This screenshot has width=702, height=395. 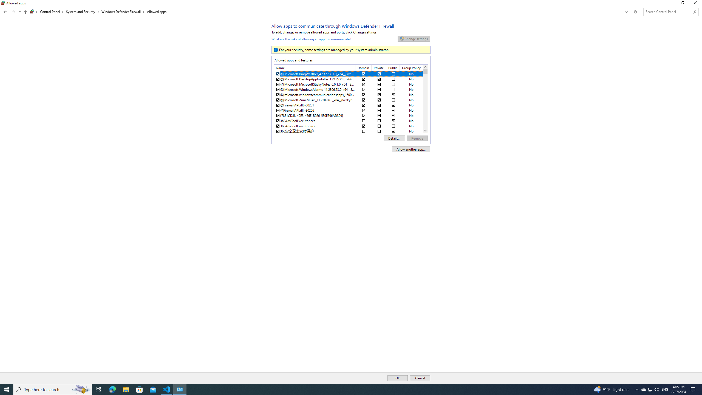 I want to click on Close, so click(x=696, y=4).